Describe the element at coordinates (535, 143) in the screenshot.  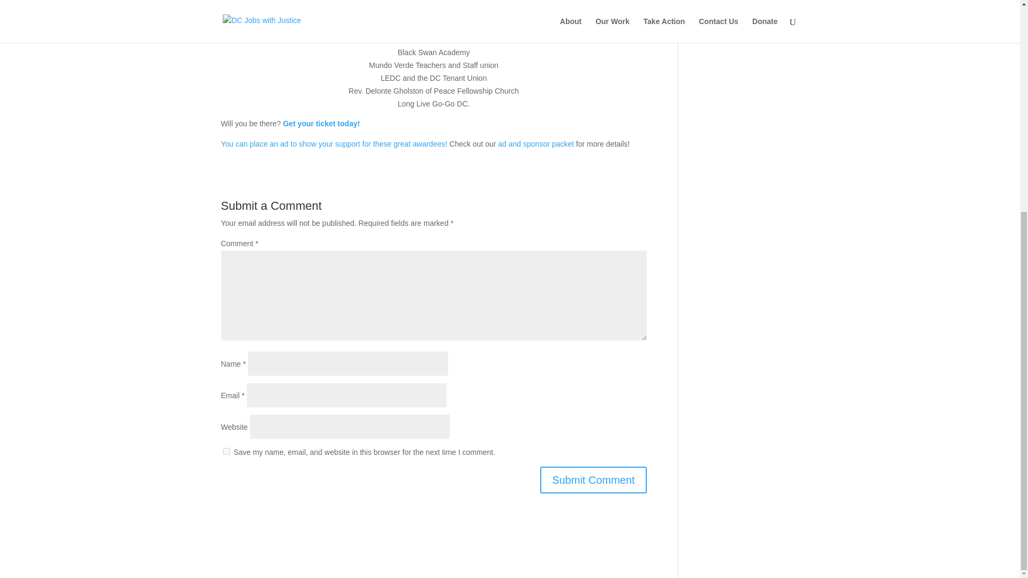
I see `ad and sponsor packet` at that location.